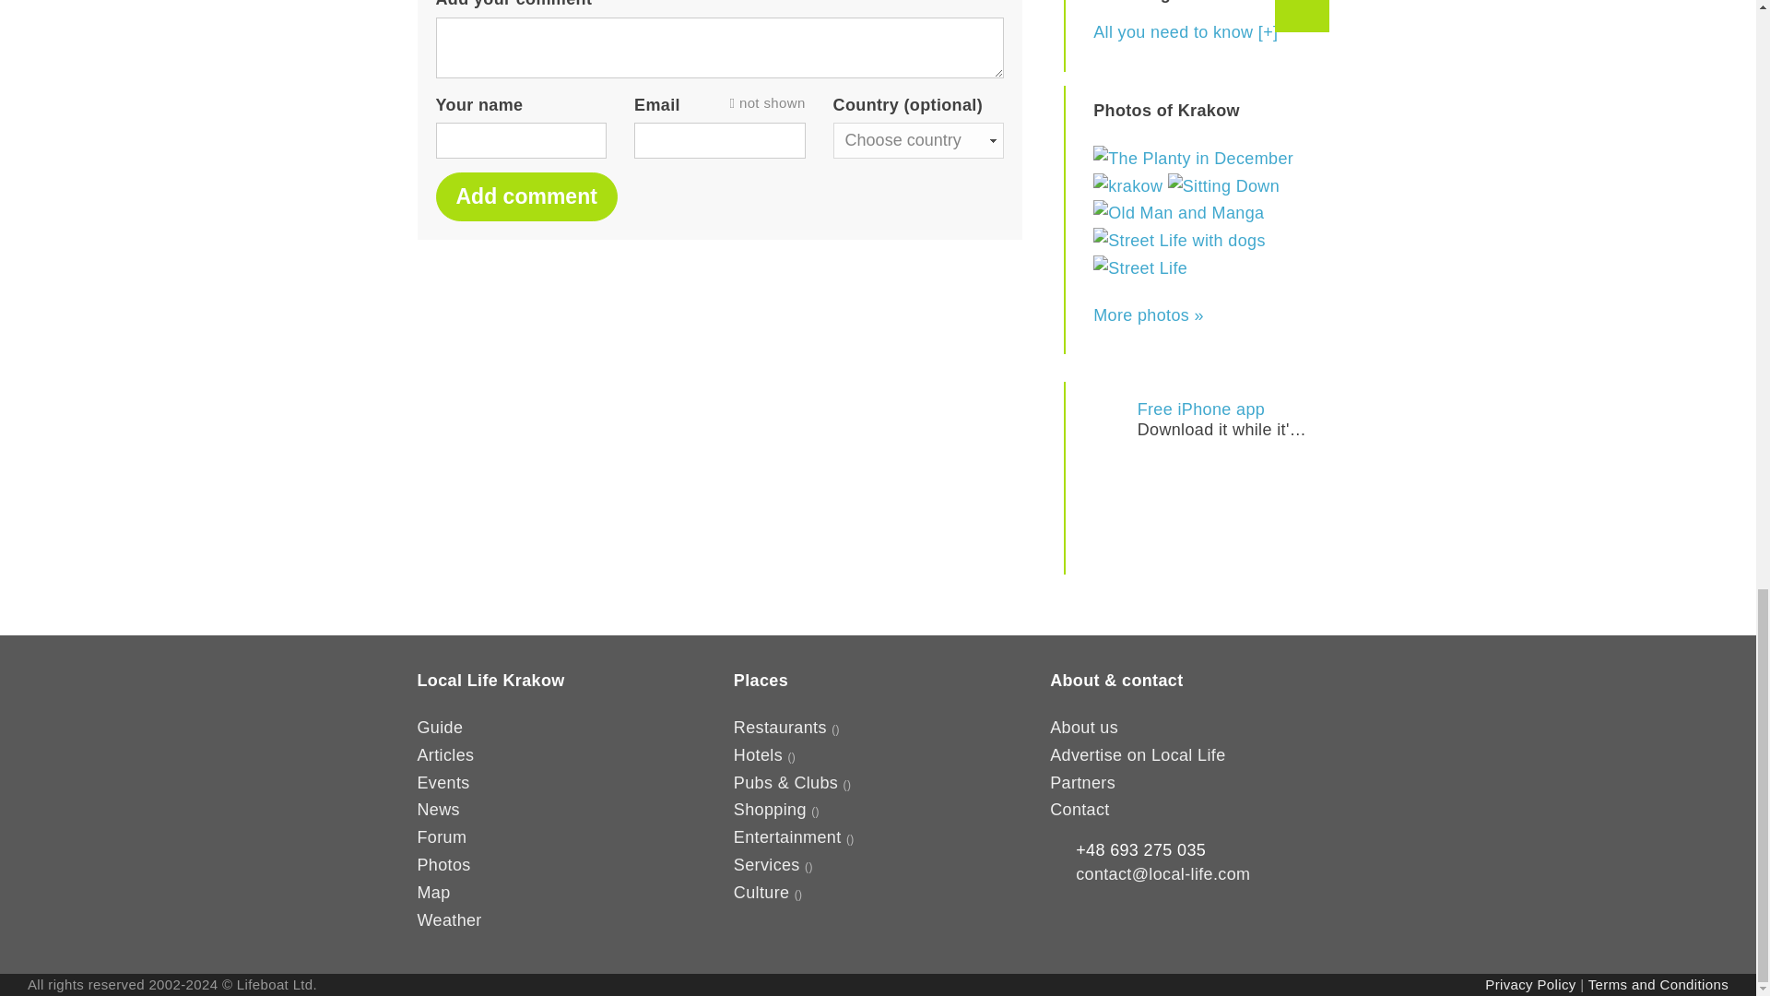 The image size is (1770, 996). What do you see at coordinates (525, 196) in the screenshot?
I see `Add comment` at bounding box center [525, 196].